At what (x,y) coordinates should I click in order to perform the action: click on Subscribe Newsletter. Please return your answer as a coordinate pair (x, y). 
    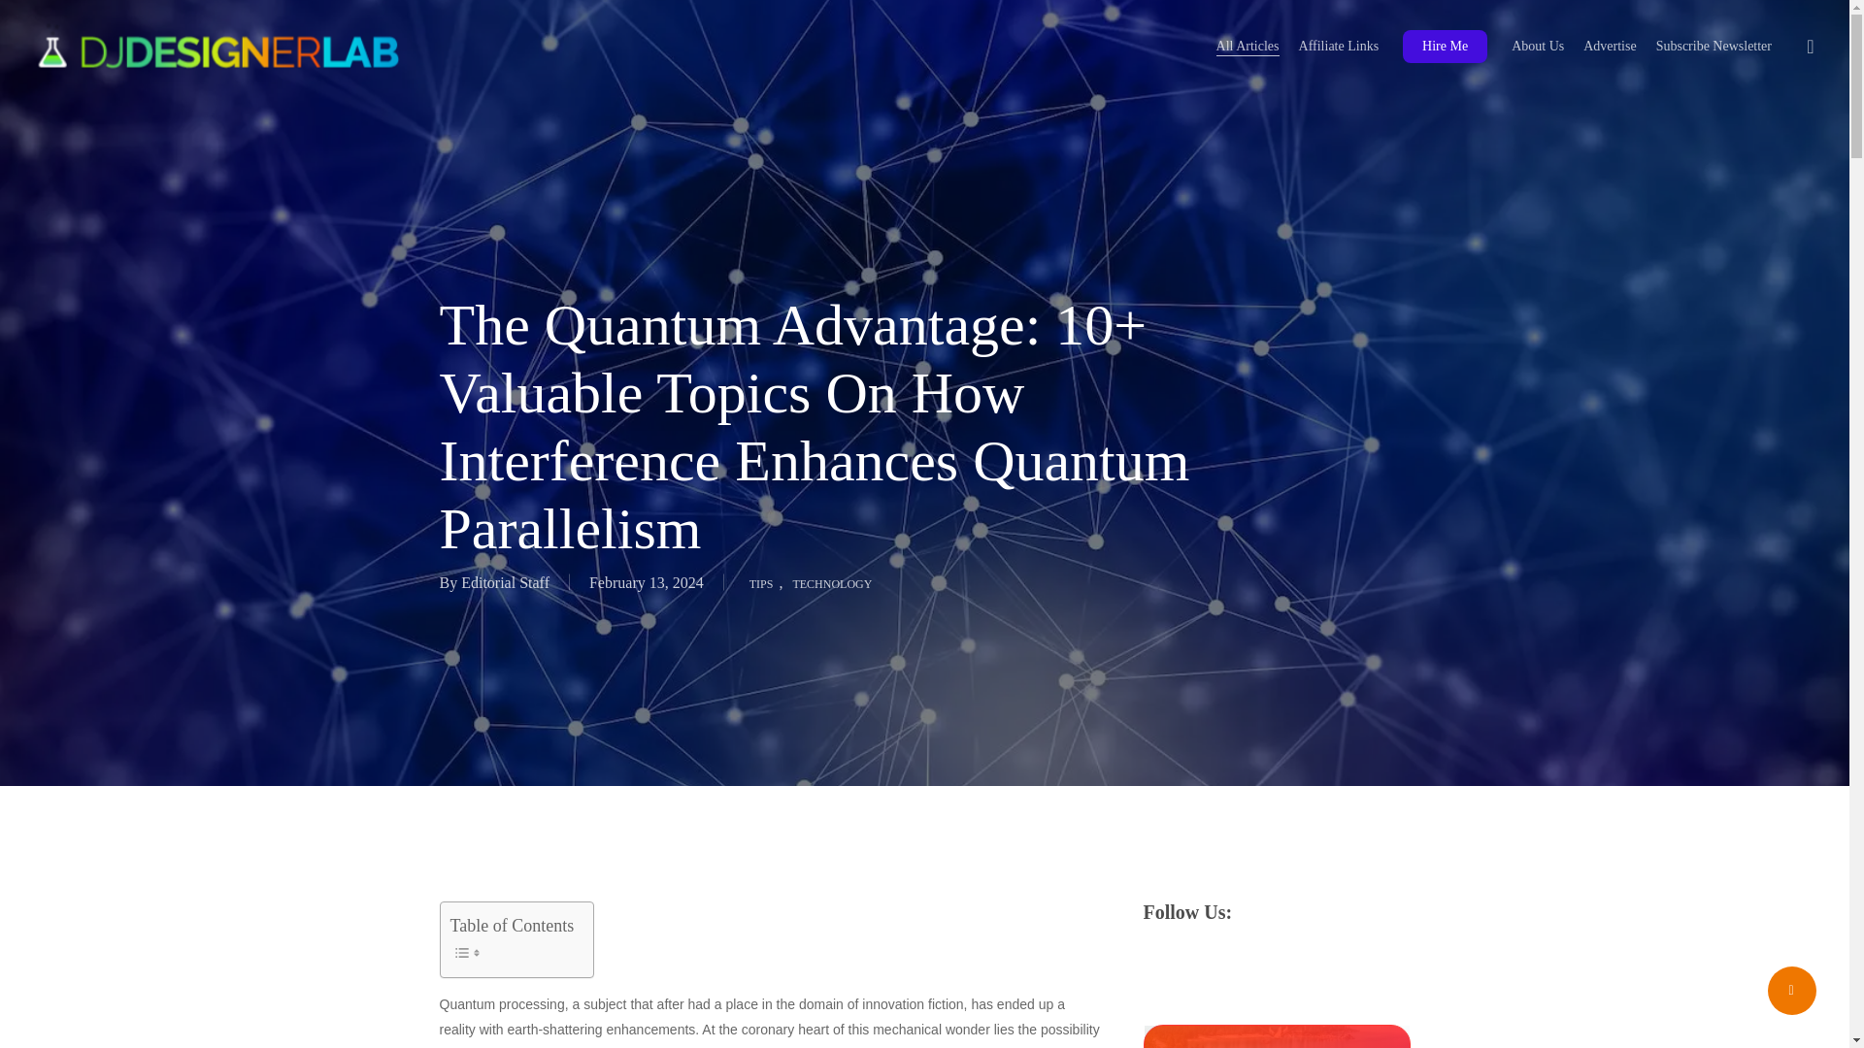
    Looking at the image, I should click on (1714, 47).